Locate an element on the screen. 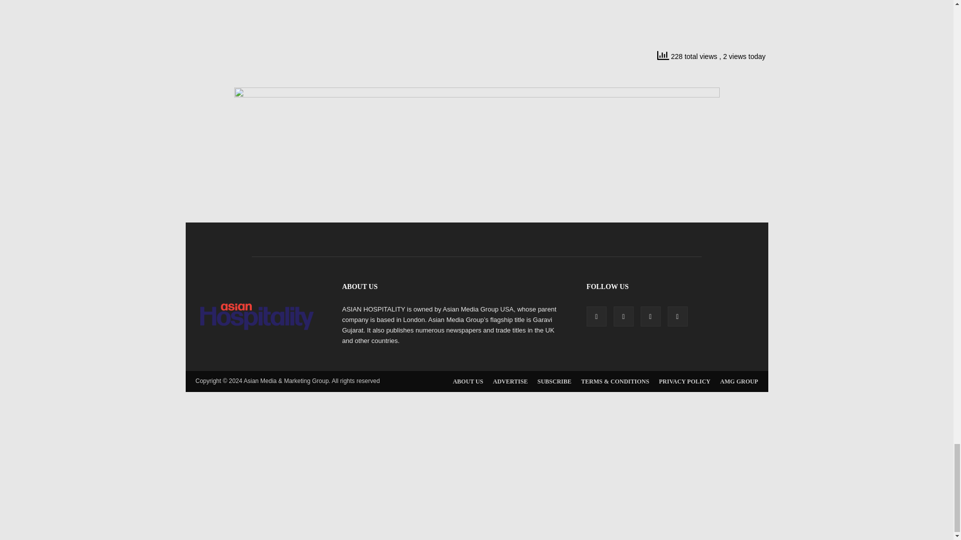 The height and width of the screenshot is (540, 961). Youtube is located at coordinates (678, 316).